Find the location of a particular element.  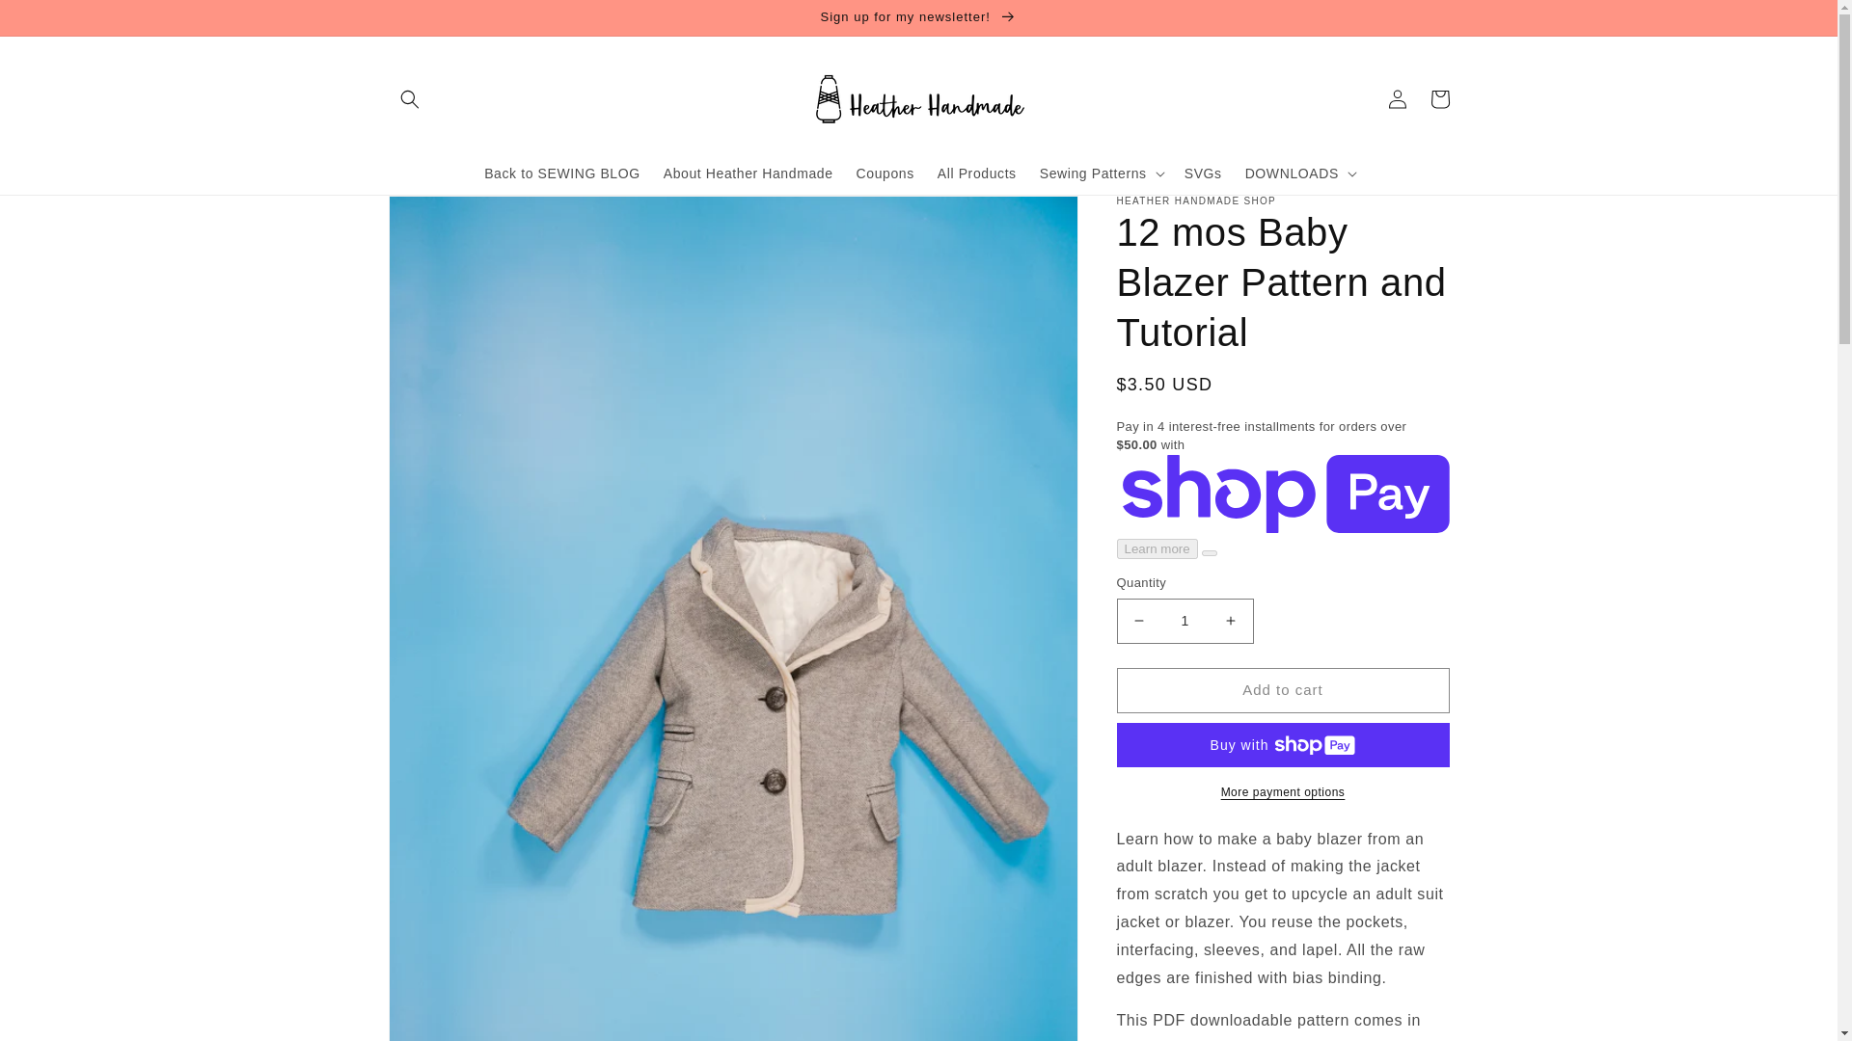

Skip to content is located at coordinates (58, 22).